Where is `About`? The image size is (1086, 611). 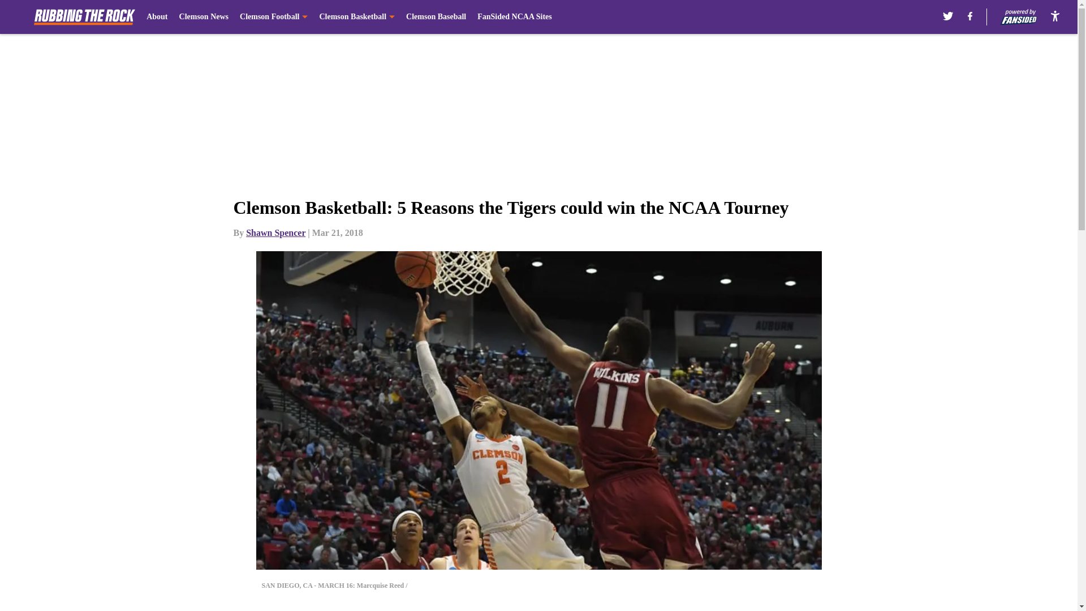
About is located at coordinates (157, 17).